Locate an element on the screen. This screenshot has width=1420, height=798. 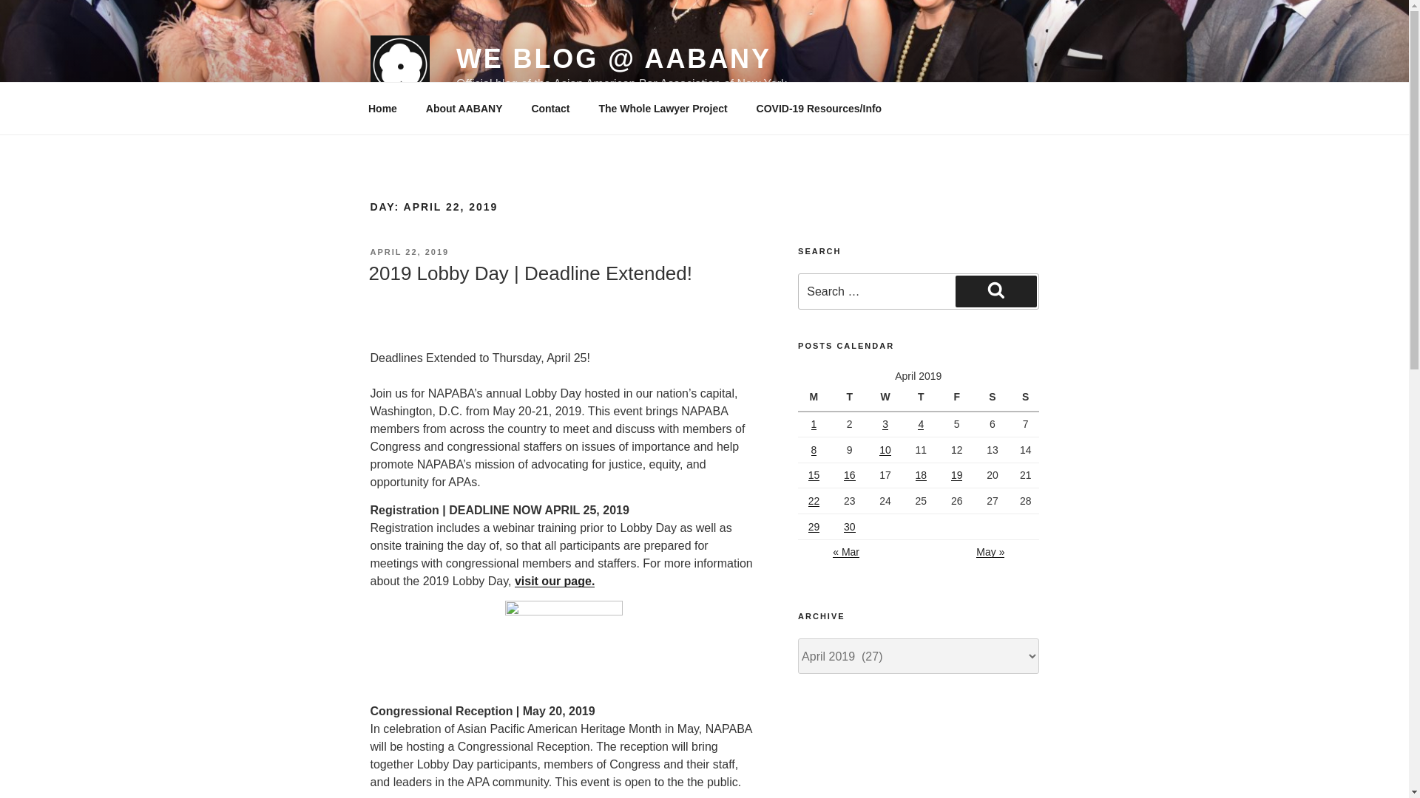
Contact is located at coordinates (550, 108).